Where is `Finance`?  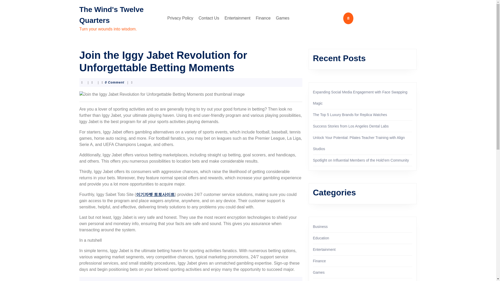
Finance is located at coordinates (263, 18).